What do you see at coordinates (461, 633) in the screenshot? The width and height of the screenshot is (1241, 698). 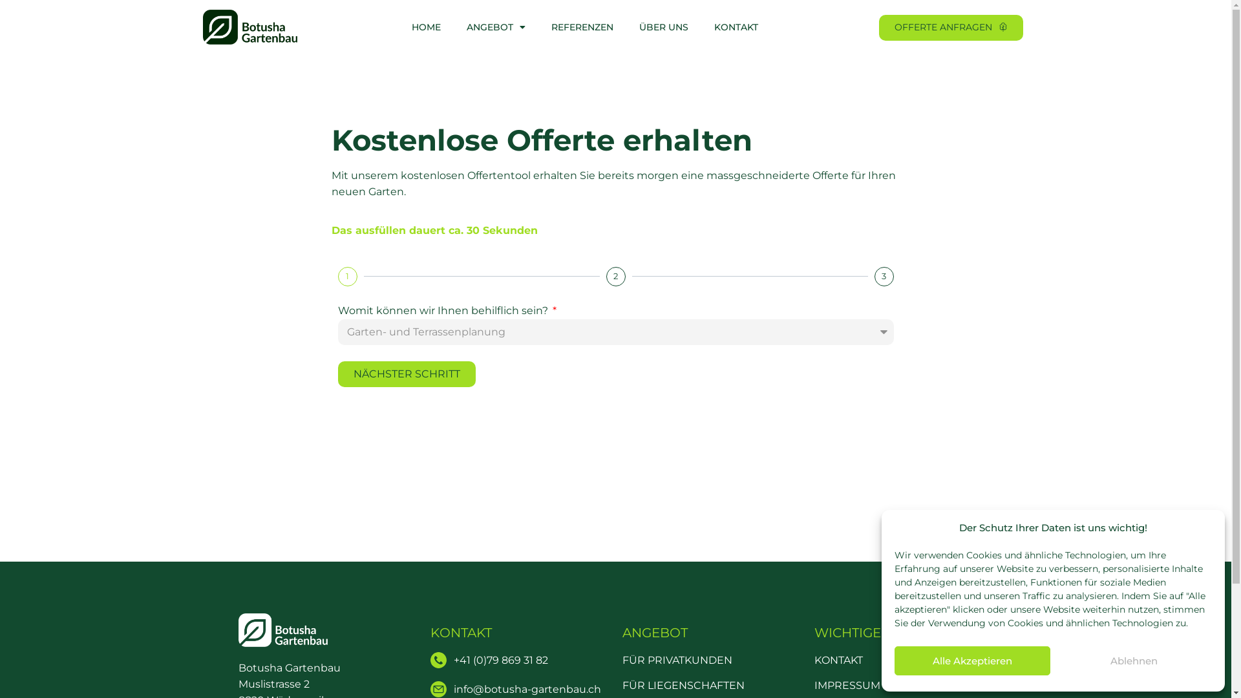 I see `KONTAKT` at bounding box center [461, 633].